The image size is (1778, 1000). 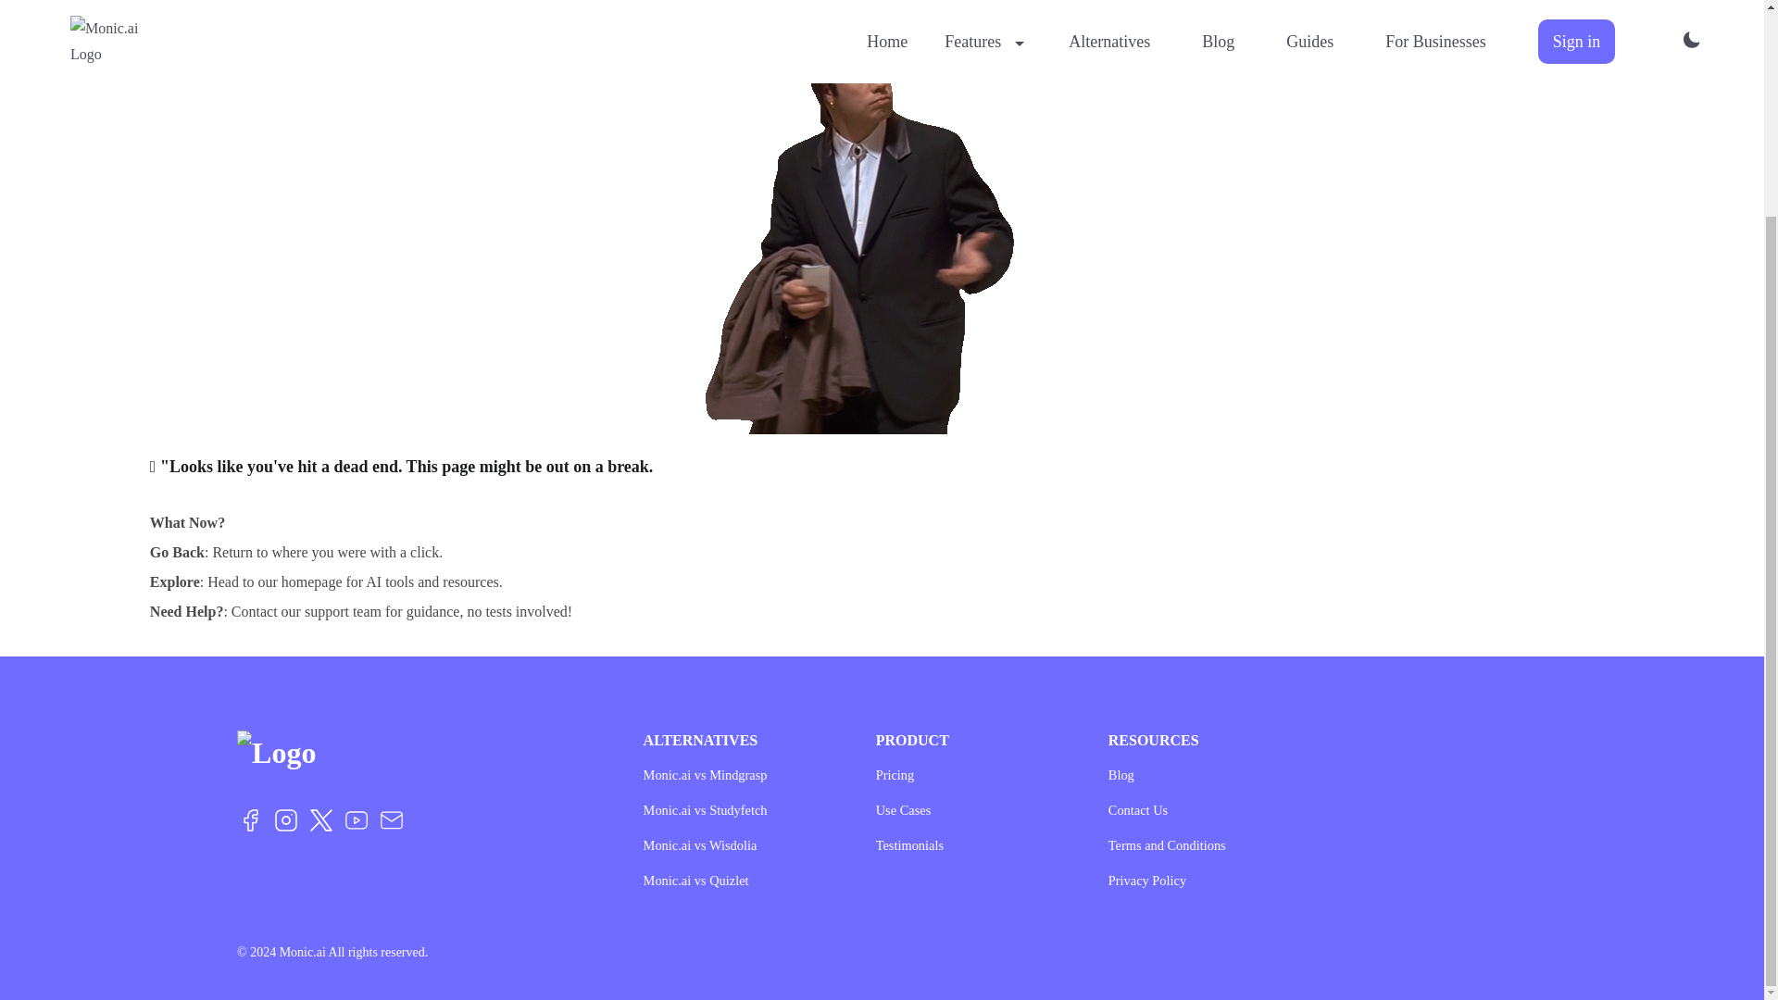 What do you see at coordinates (737, 809) in the screenshot?
I see `Monic.ai vs Studyfetch` at bounding box center [737, 809].